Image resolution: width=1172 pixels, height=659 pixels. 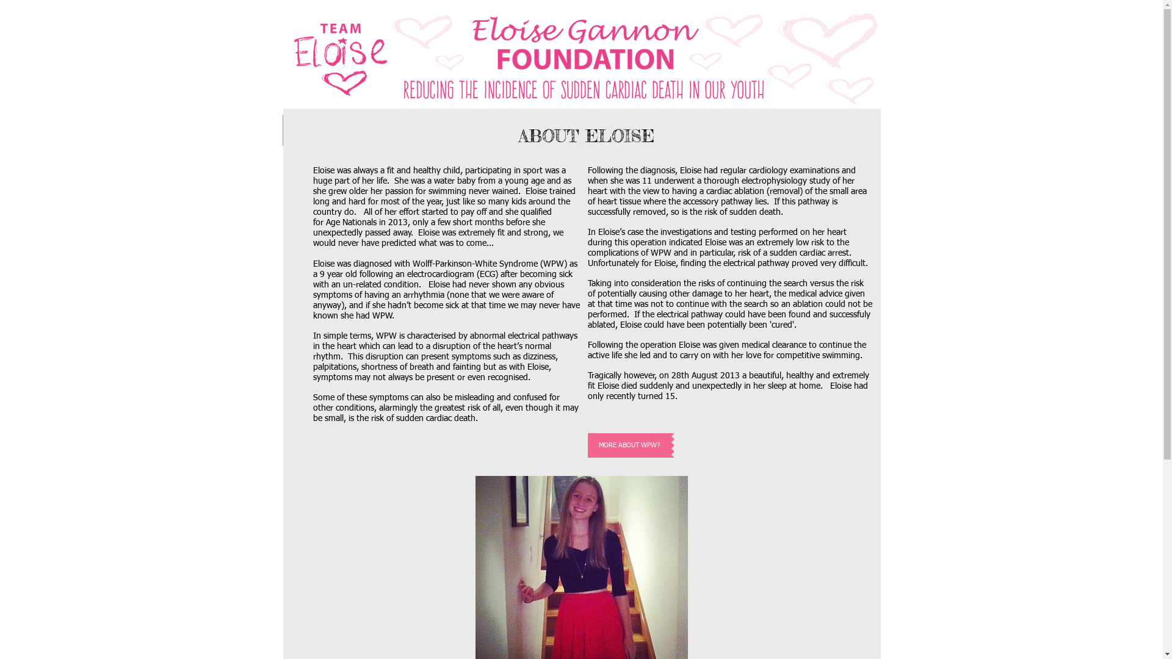 What do you see at coordinates (733, 130) in the screenshot?
I see `DONATE` at bounding box center [733, 130].